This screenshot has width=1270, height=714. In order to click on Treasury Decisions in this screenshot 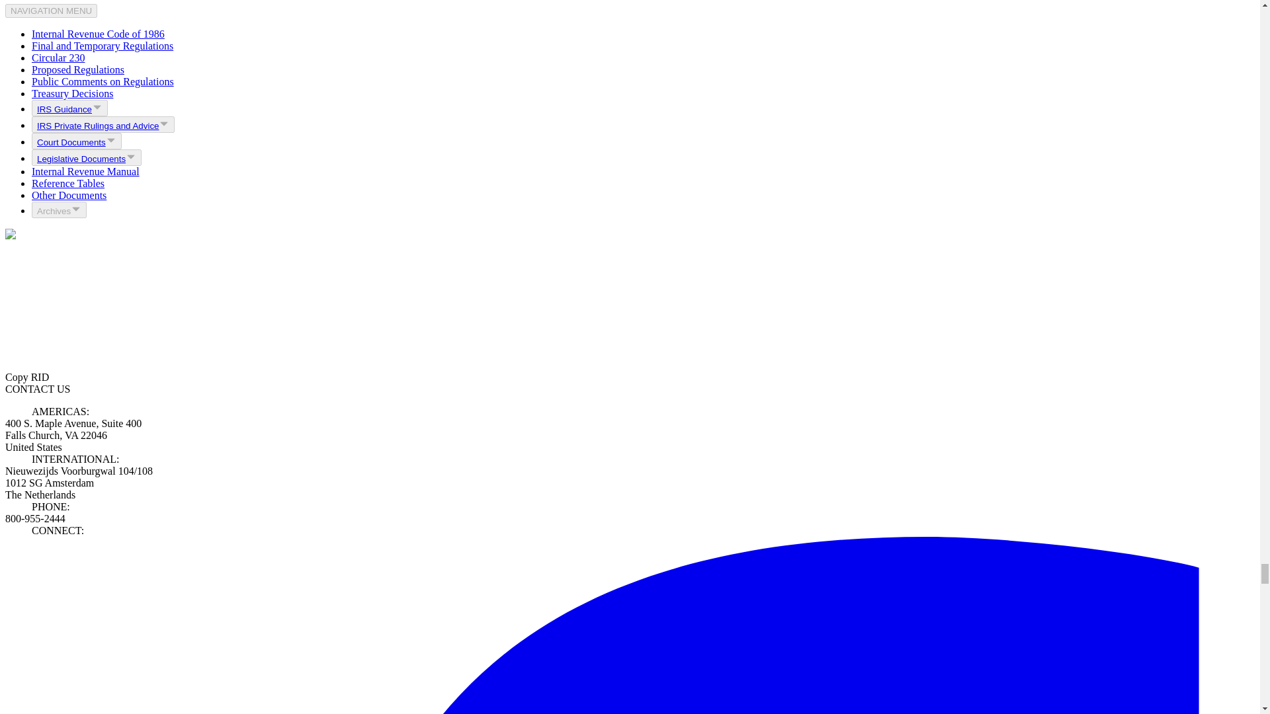, I will do `click(72, 93)`.